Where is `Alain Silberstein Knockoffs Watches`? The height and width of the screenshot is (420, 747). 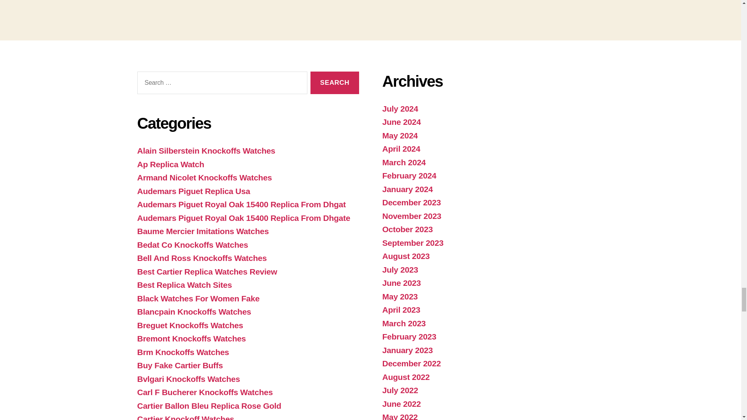
Alain Silberstein Knockoffs Watches is located at coordinates (205, 150).